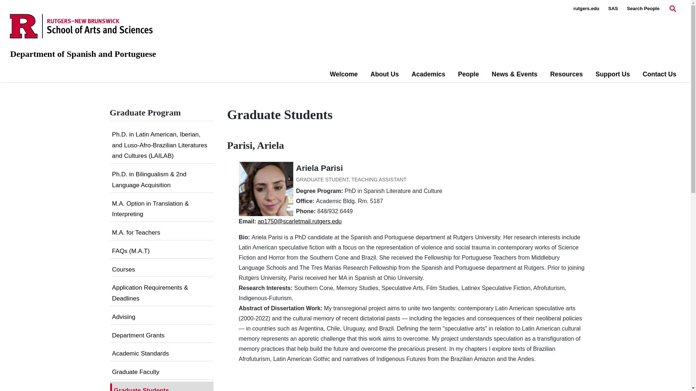  I want to click on Department of Spanish and Portuguese, so click(83, 54).